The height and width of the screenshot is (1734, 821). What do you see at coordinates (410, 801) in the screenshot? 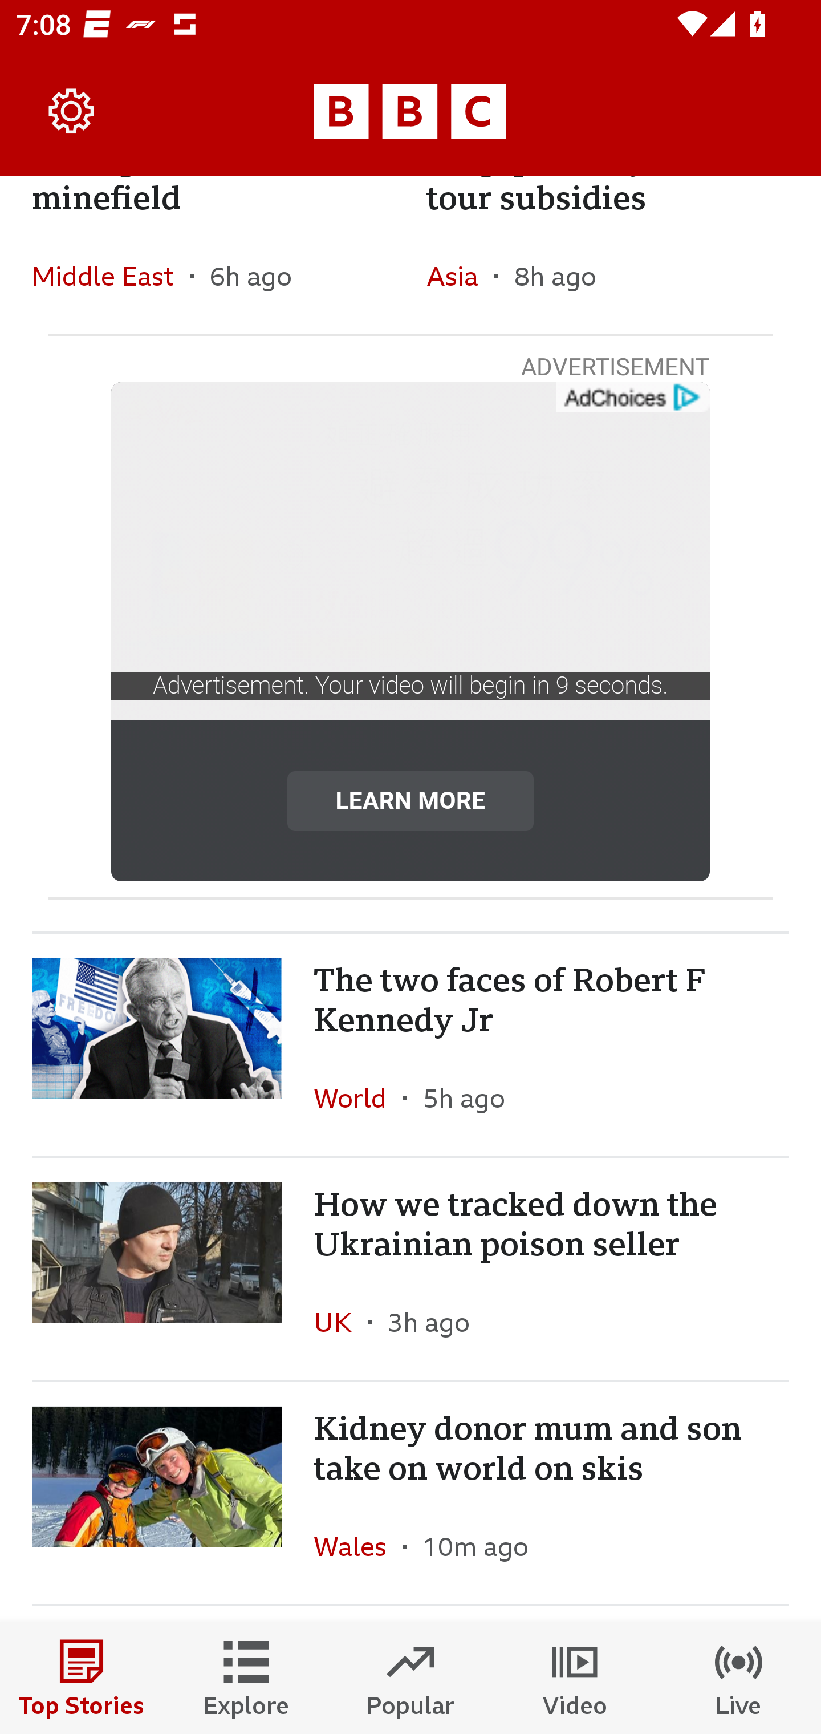
I see `LEARN MORE` at bounding box center [410, 801].